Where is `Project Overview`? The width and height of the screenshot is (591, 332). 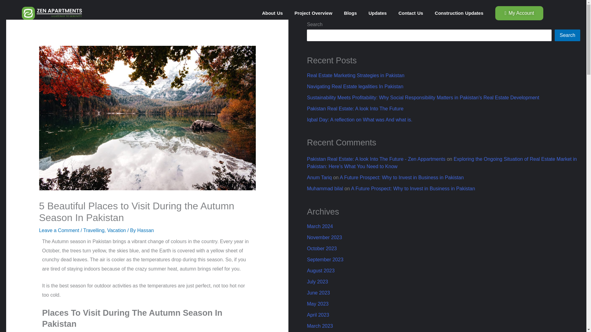 Project Overview is located at coordinates (313, 13).